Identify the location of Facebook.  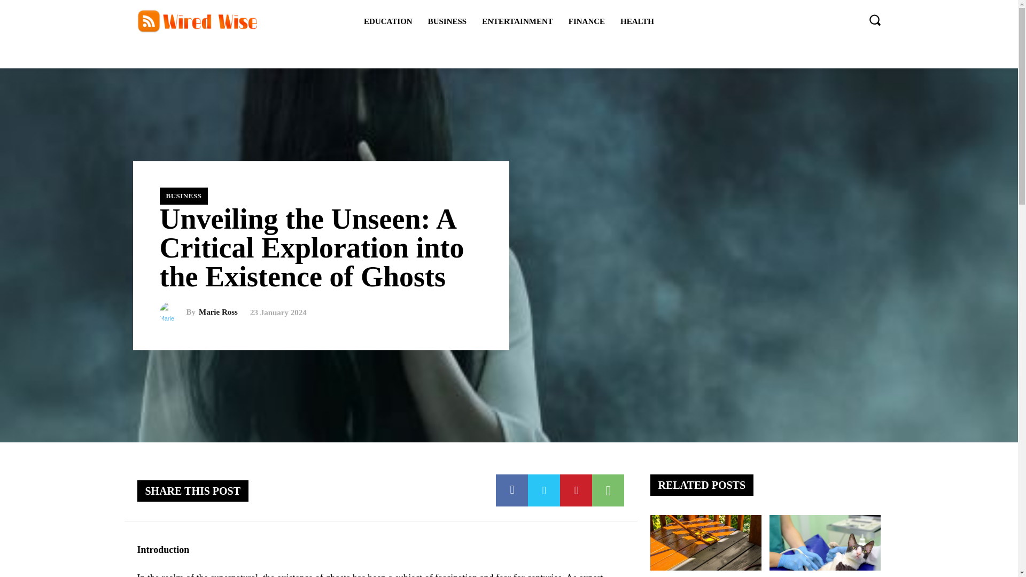
(512, 490).